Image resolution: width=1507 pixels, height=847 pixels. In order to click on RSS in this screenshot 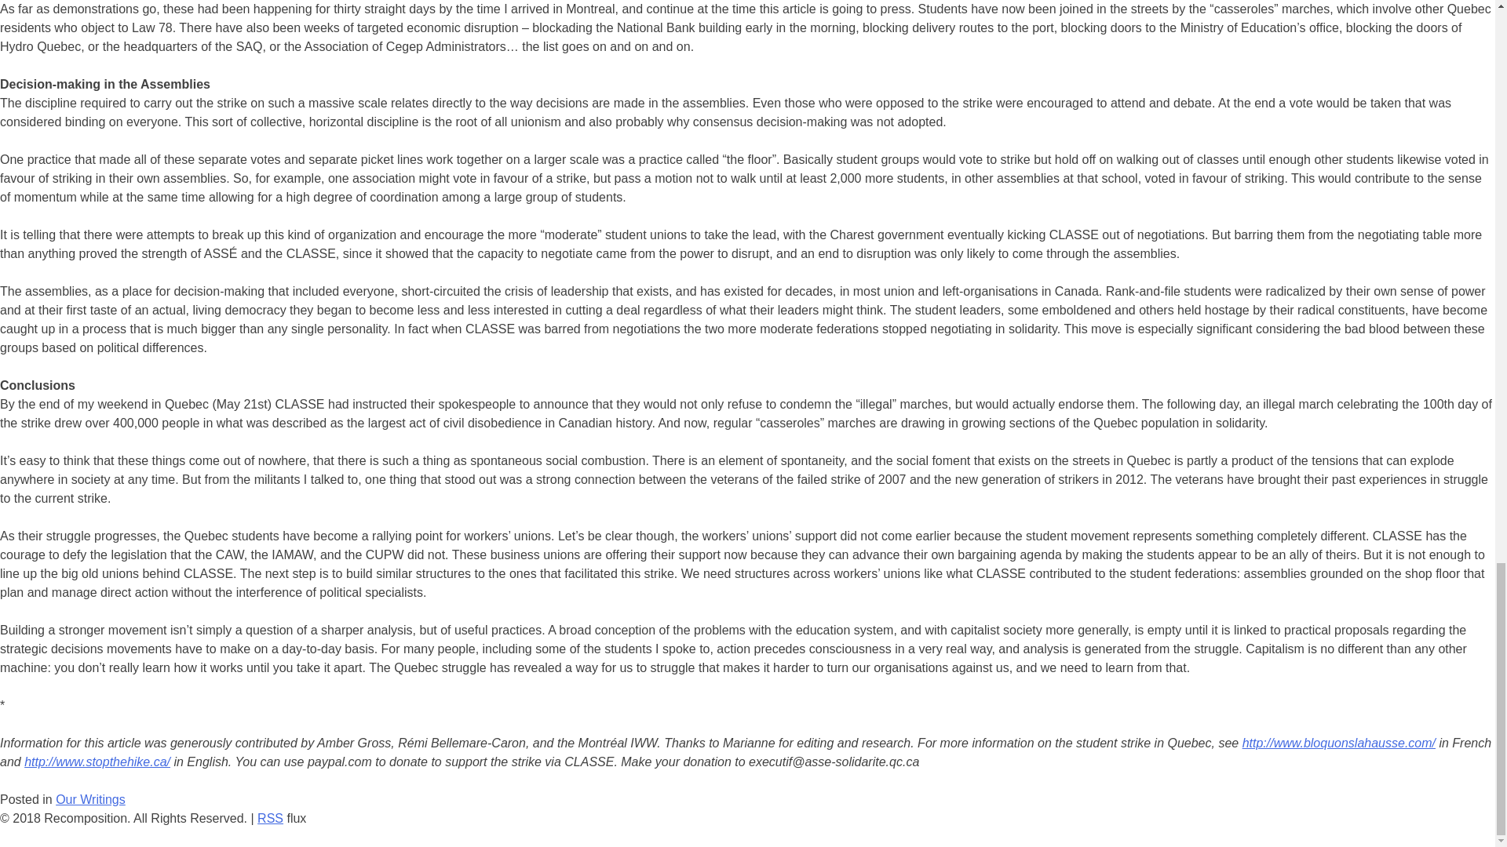, I will do `click(270, 817)`.